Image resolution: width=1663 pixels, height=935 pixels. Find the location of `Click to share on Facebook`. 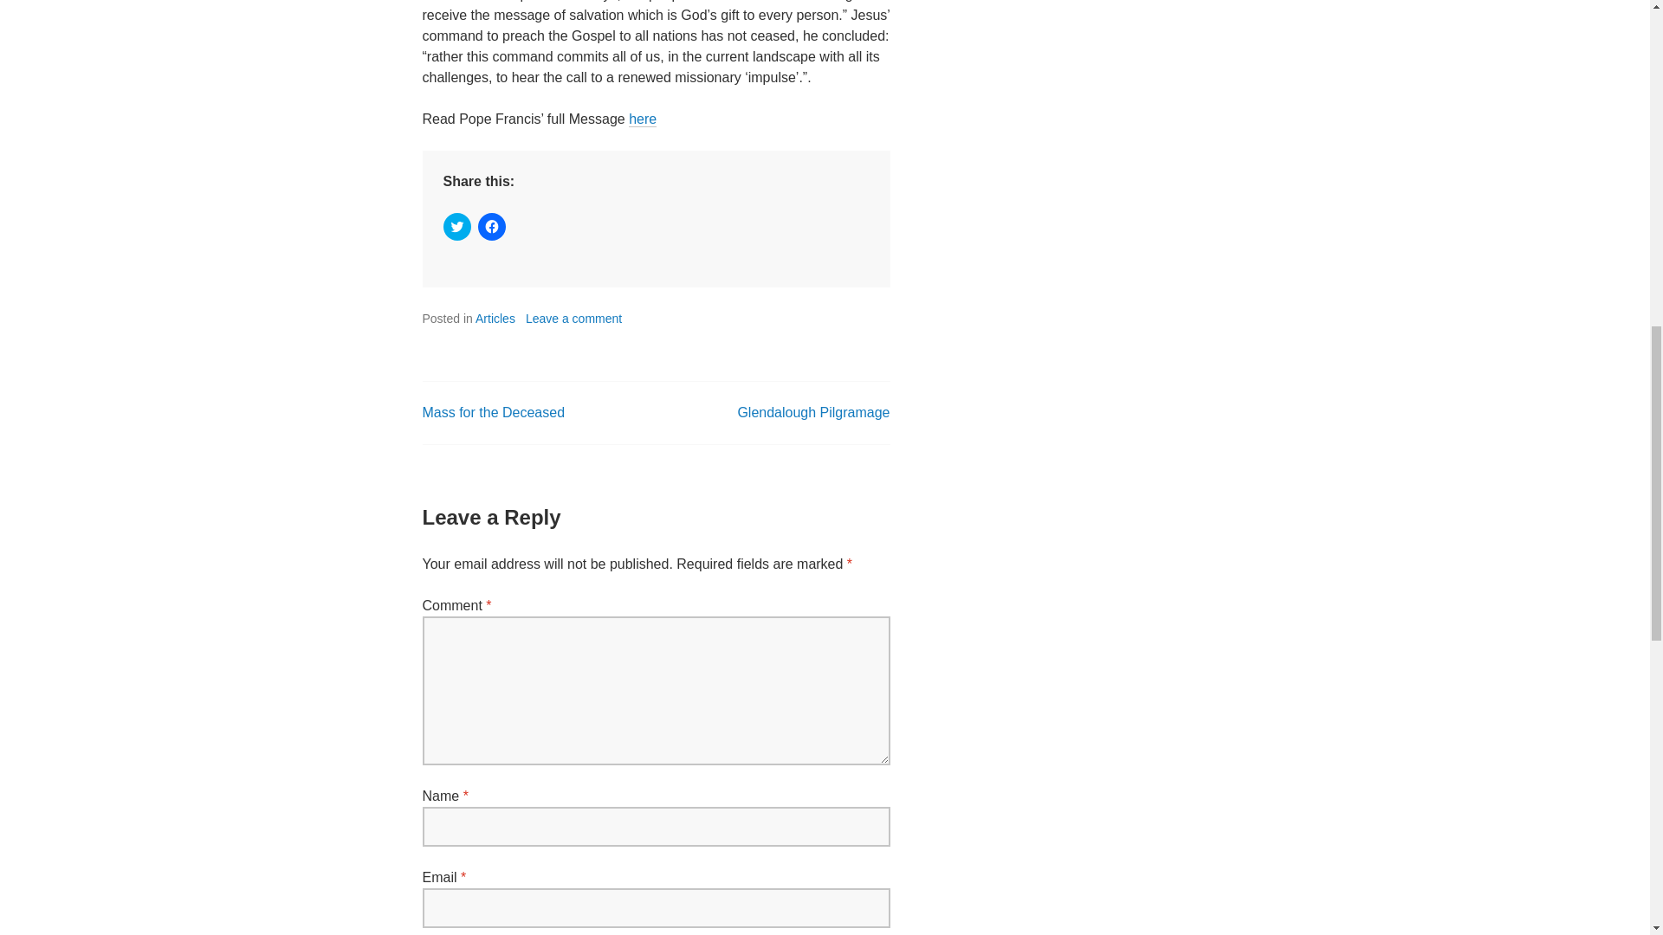

Click to share on Facebook is located at coordinates (492, 227).